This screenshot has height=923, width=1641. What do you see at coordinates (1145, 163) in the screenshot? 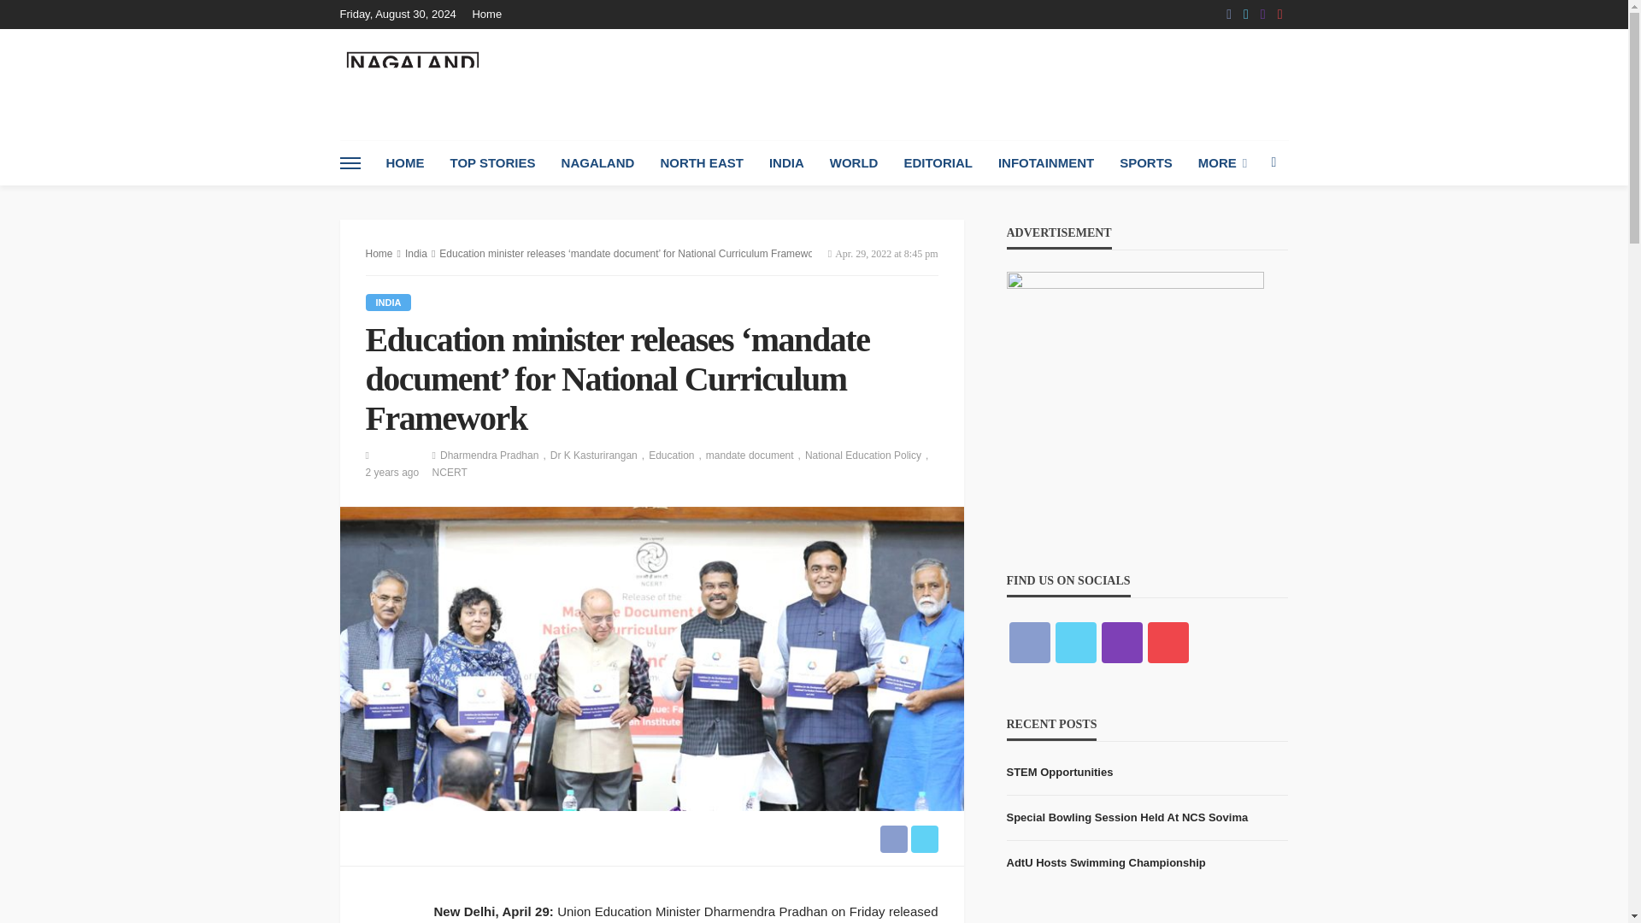
I see `SPORTS` at bounding box center [1145, 163].